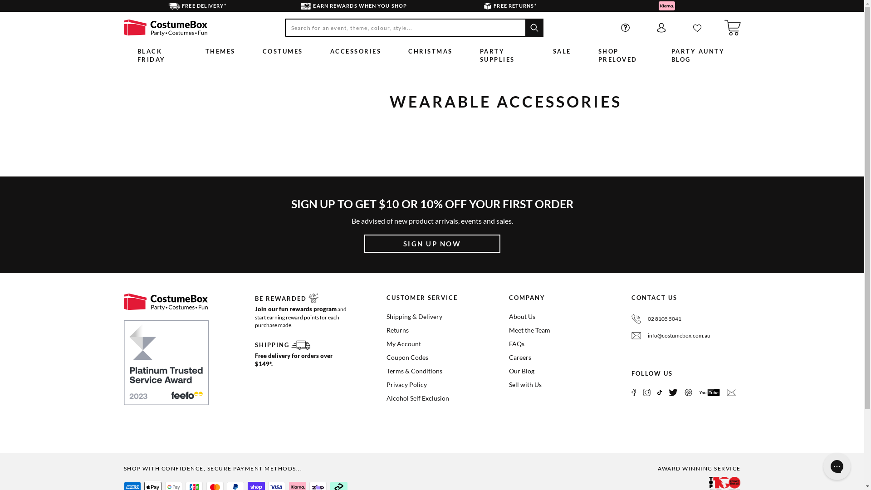 This screenshot has height=490, width=871. What do you see at coordinates (404, 344) in the screenshot?
I see `My Account` at bounding box center [404, 344].